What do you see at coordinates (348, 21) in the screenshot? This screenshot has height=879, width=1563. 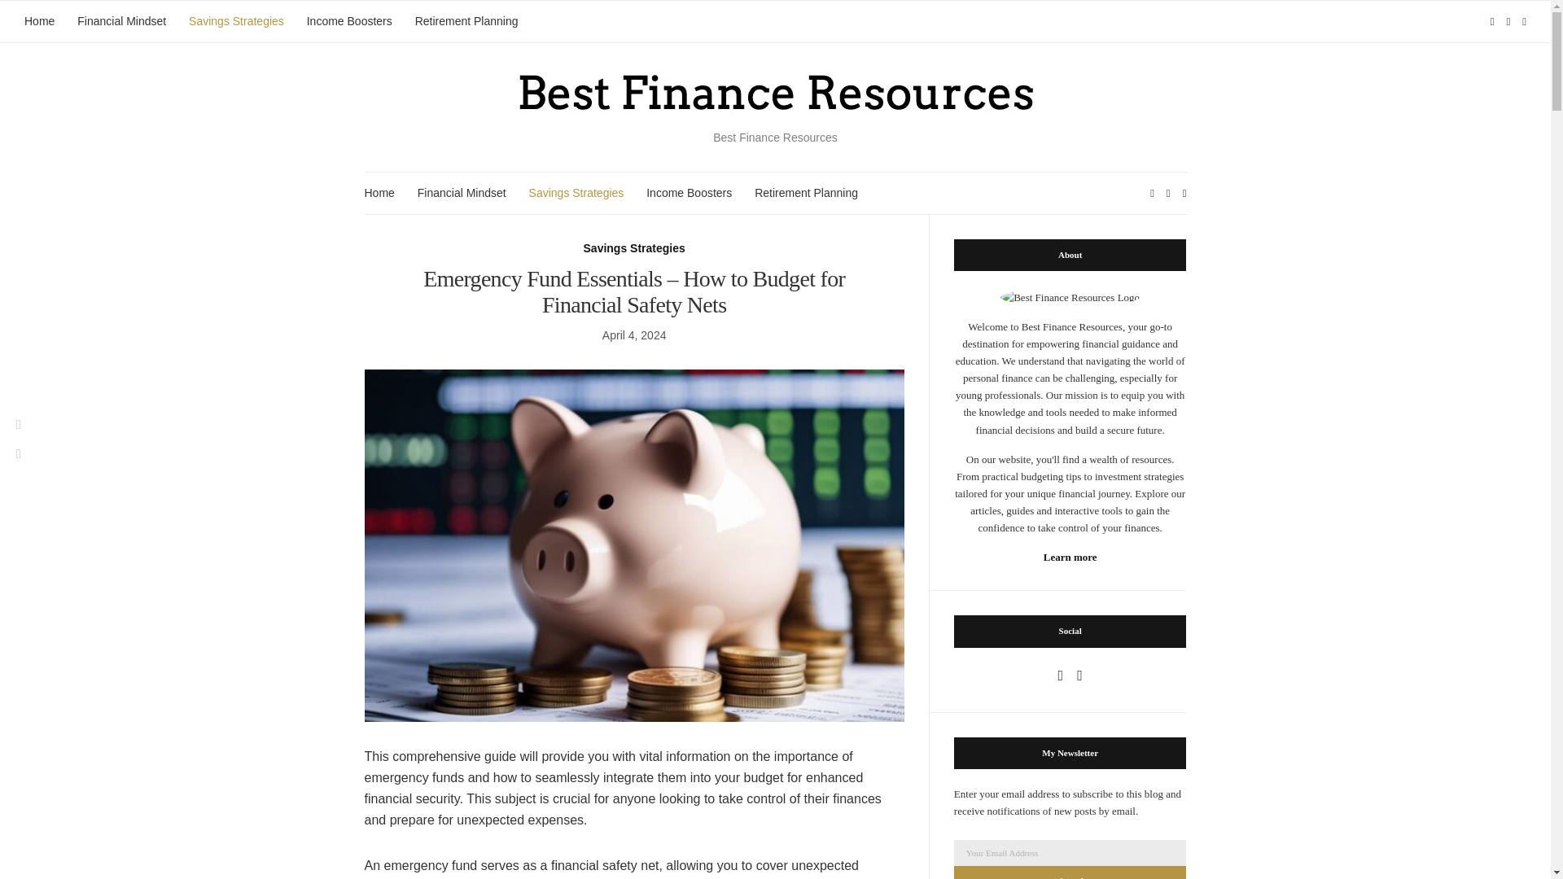 I see `Income Boosters` at bounding box center [348, 21].